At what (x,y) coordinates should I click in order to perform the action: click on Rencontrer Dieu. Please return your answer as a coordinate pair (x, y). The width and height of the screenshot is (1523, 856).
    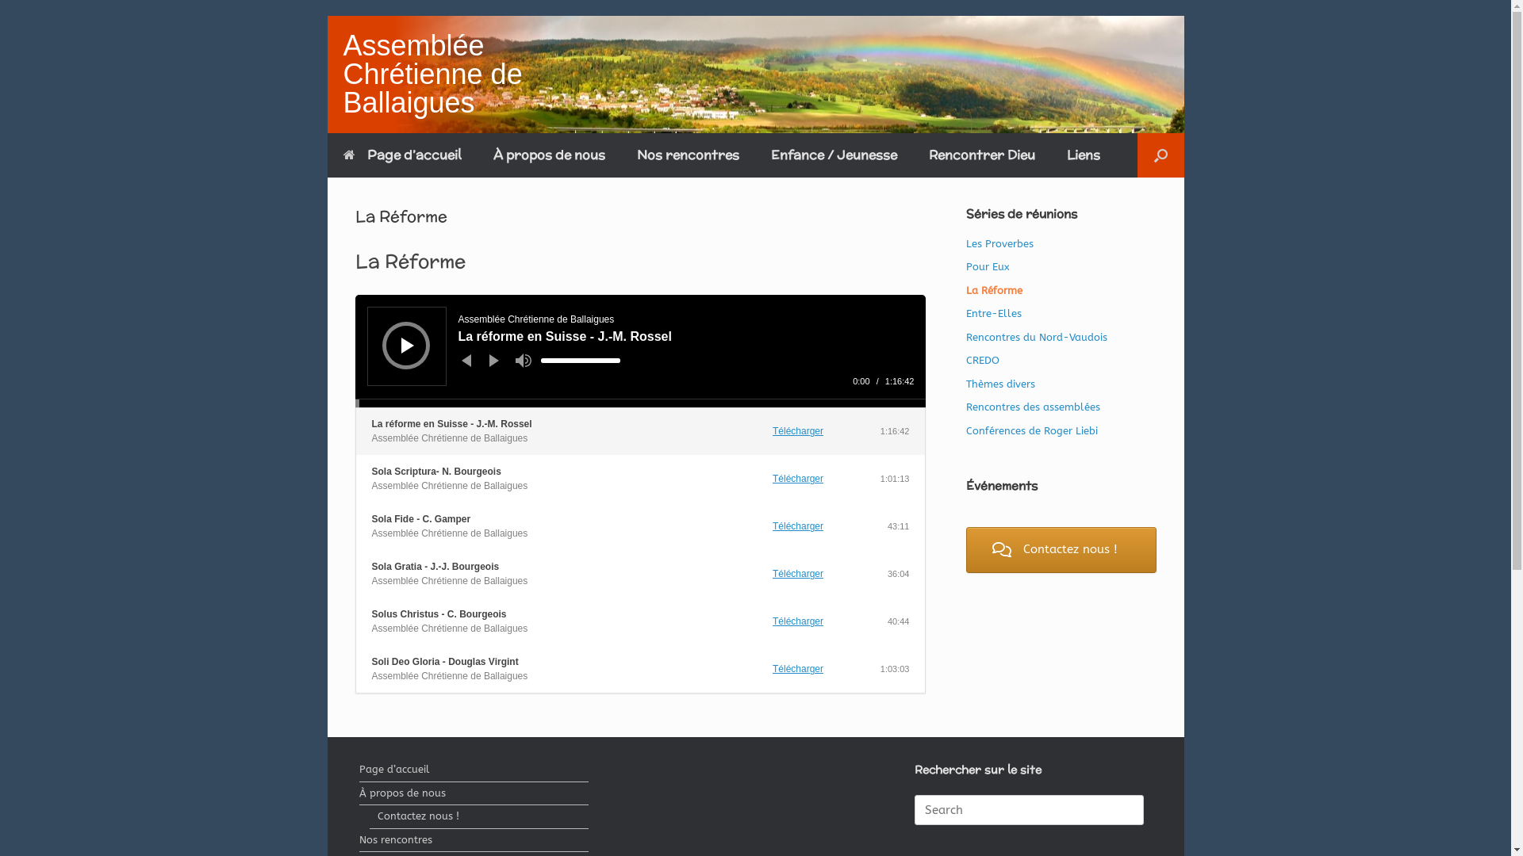
    Looking at the image, I should click on (981, 155).